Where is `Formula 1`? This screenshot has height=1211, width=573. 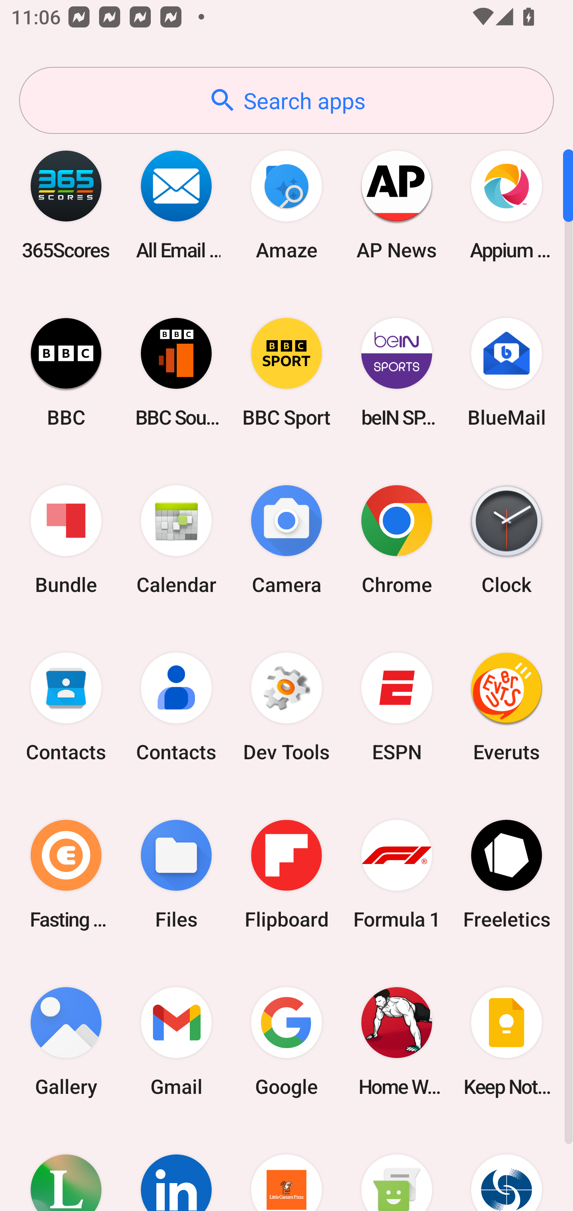
Formula 1 is located at coordinates (396, 874).